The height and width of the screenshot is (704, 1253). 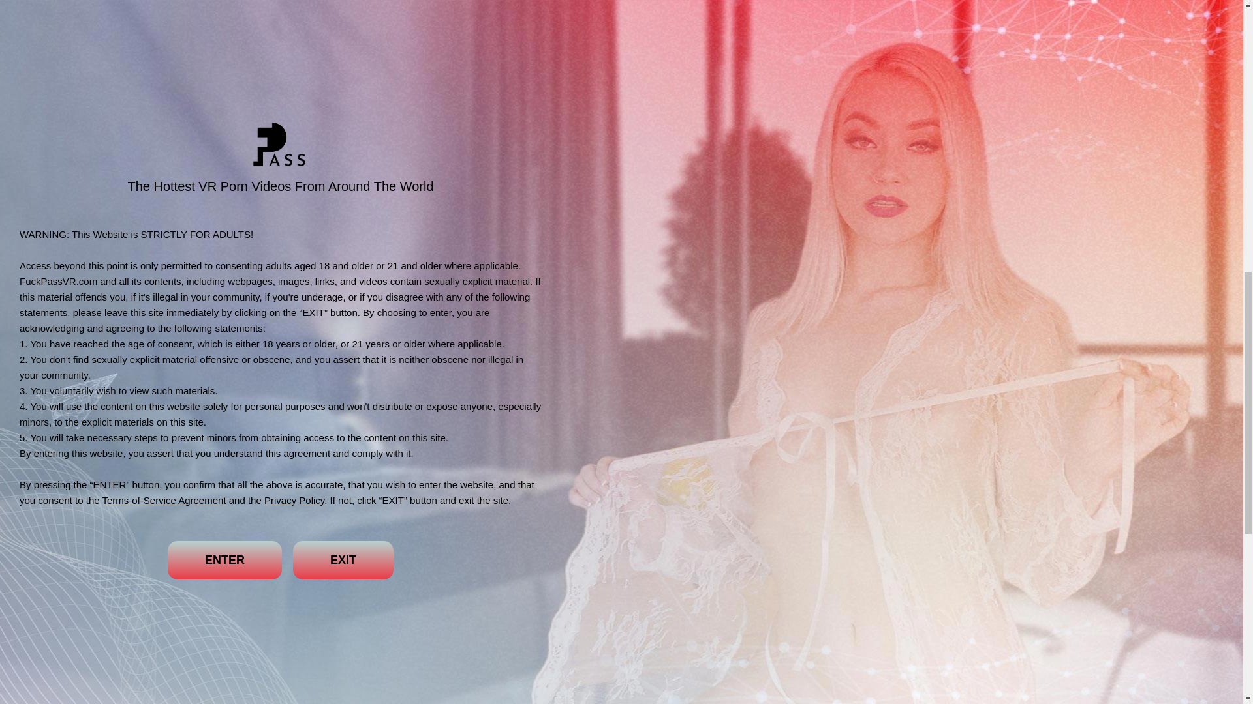 What do you see at coordinates (289, 52) in the screenshot?
I see `Close-up` at bounding box center [289, 52].